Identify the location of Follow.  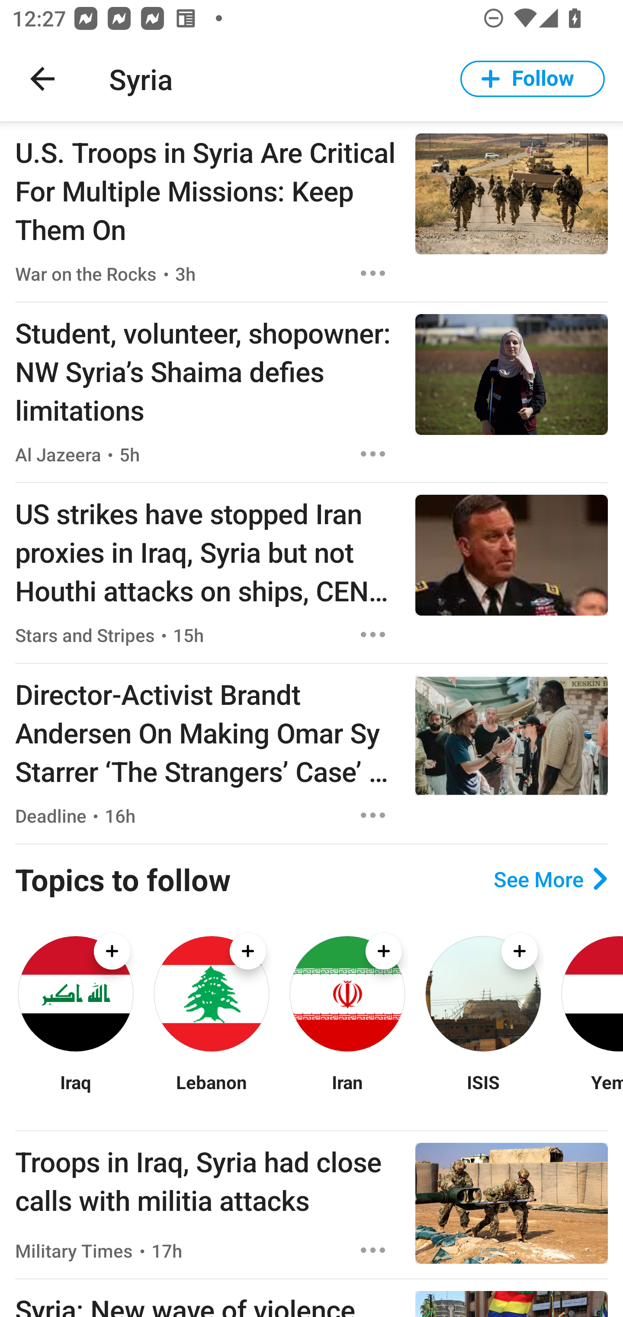
(533, 79).